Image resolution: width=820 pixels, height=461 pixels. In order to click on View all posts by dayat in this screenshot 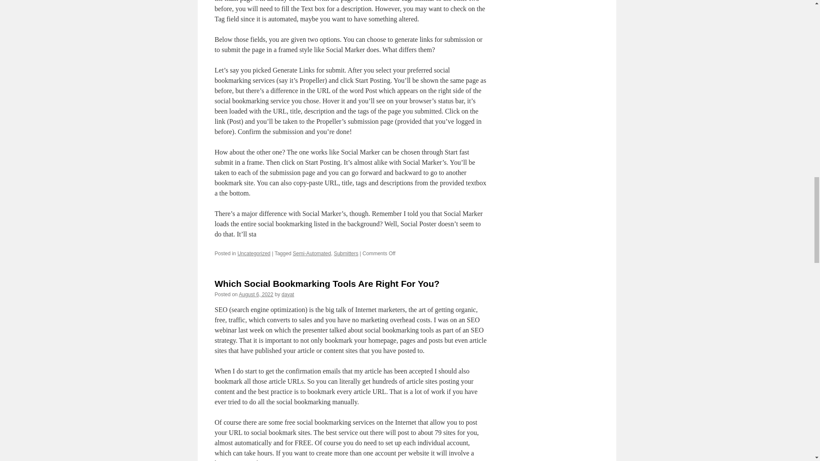, I will do `click(287, 294)`.